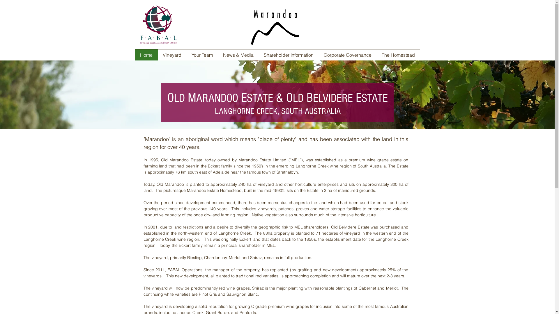  I want to click on MEL Logo.png, so click(275, 27).